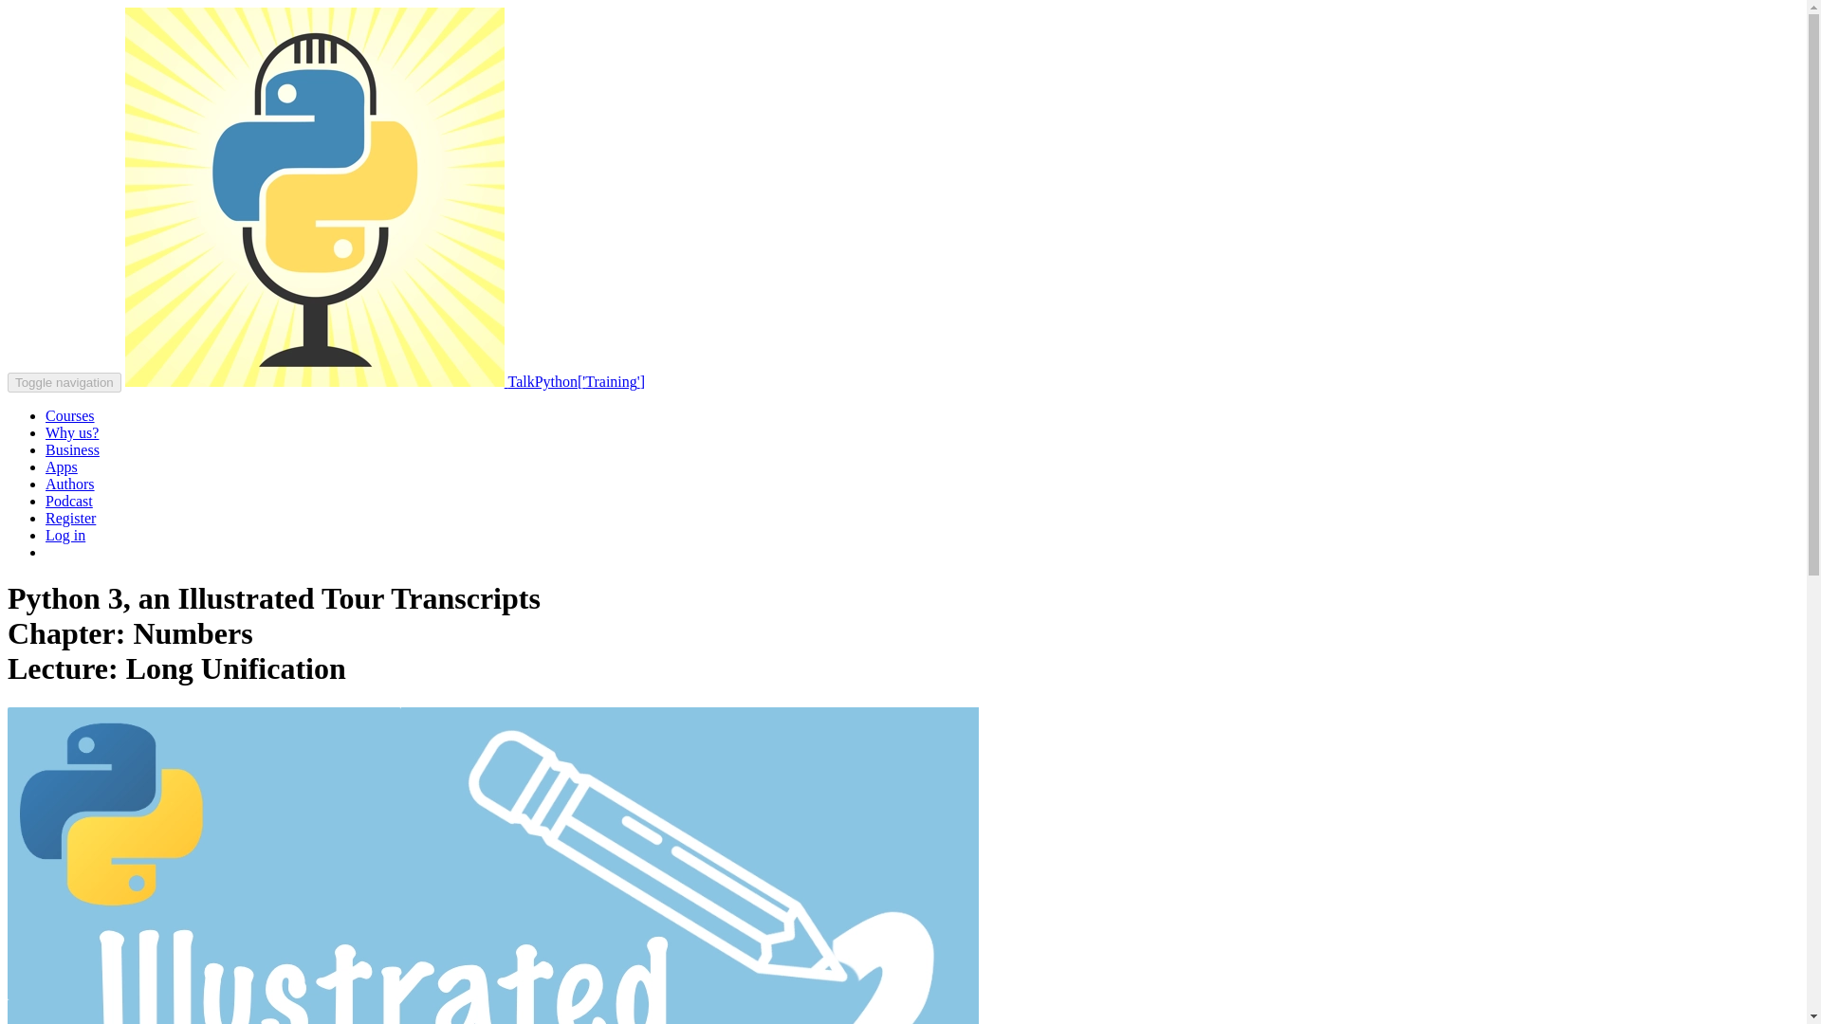 The height and width of the screenshot is (1024, 1821). I want to click on Toggle navigation, so click(64, 382).